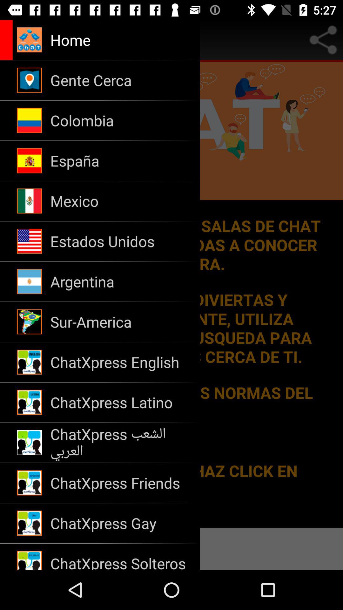  What do you see at coordinates (8, 40) in the screenshot?
I see `go to home page` at bounding box center [8, 40].